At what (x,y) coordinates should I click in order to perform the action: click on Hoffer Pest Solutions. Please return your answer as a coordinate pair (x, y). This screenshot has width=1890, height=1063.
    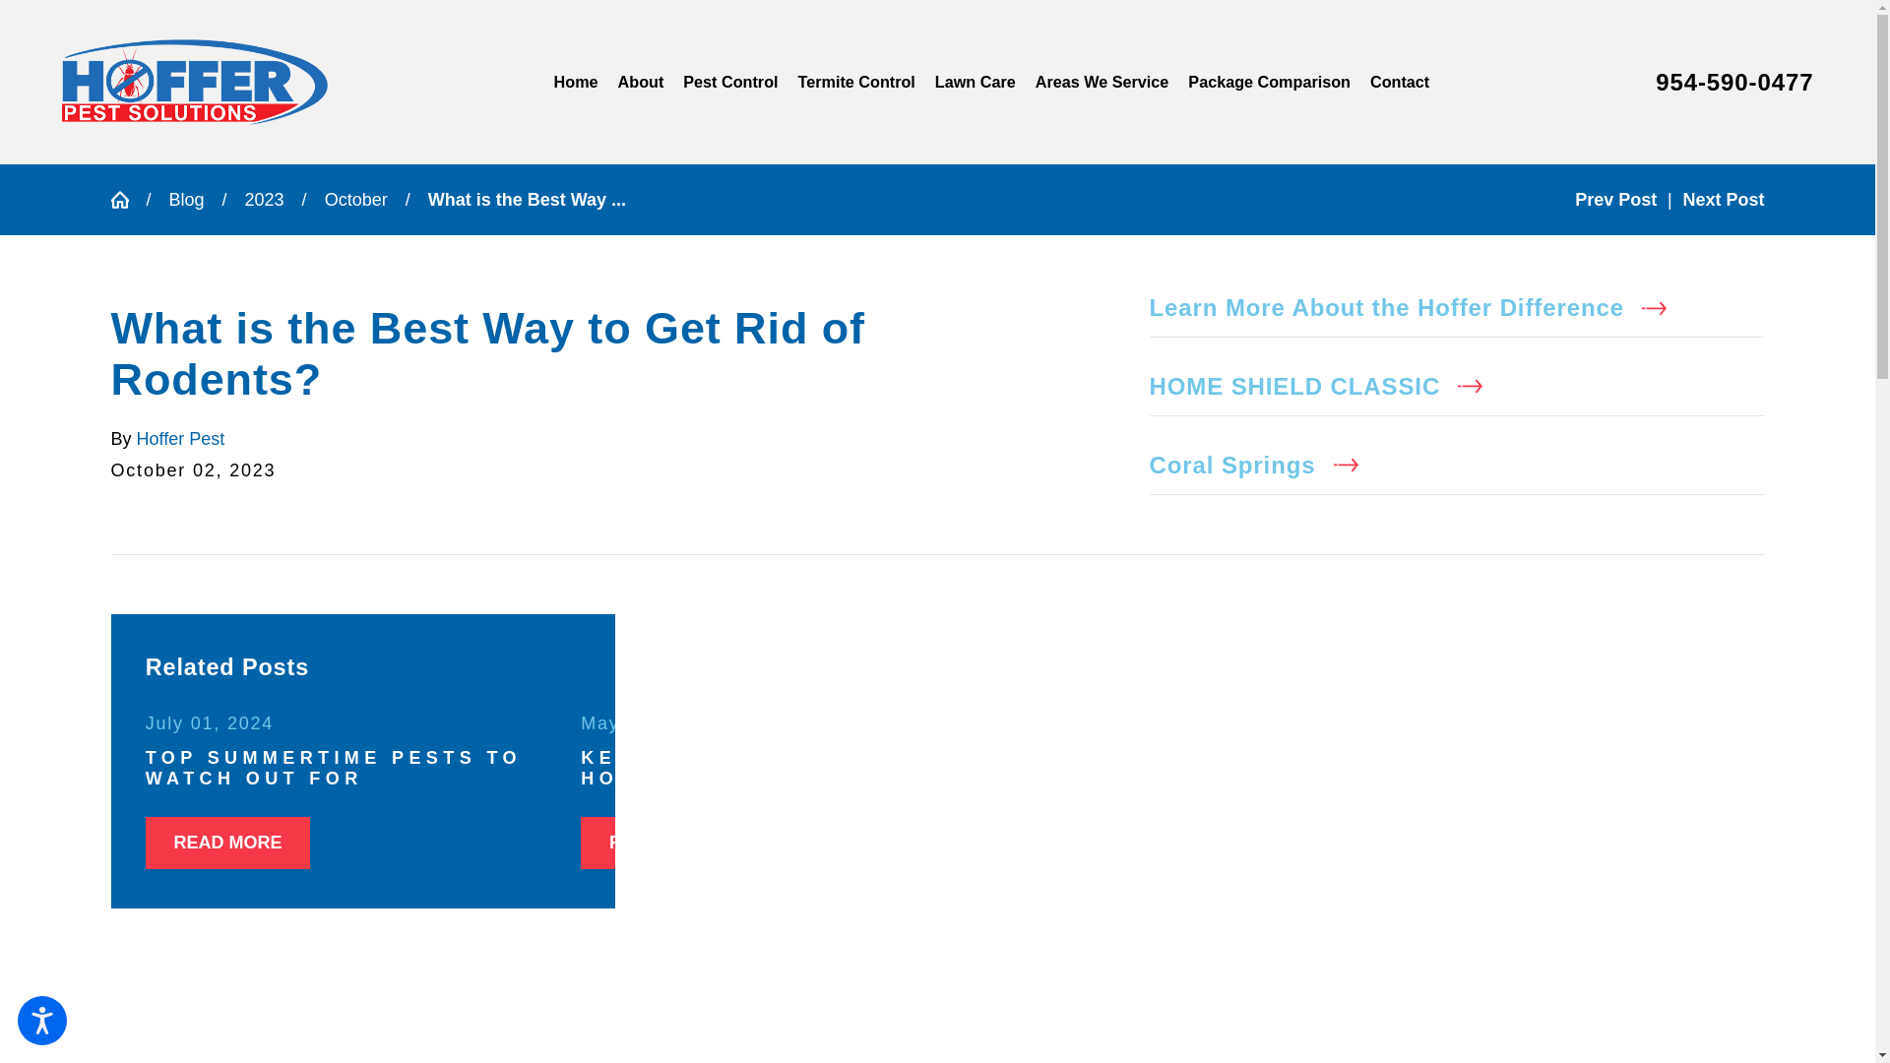
    Looking at the image, I should click on (195, 82).